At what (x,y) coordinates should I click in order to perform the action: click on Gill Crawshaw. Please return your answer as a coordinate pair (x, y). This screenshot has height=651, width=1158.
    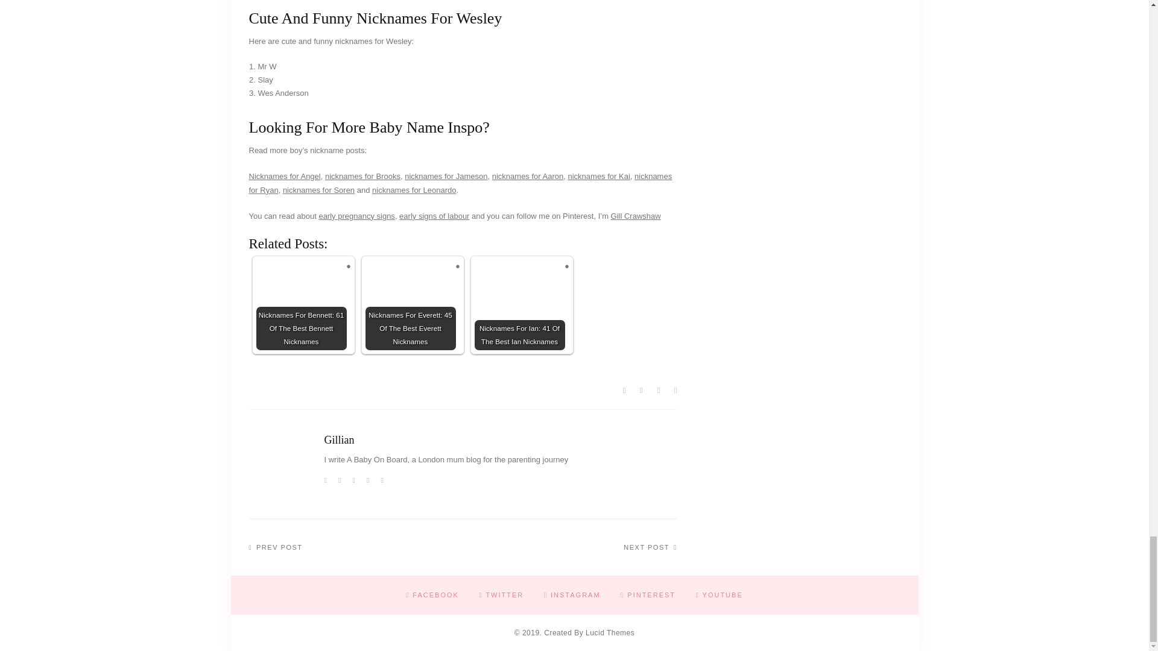
    Looking at the image, I should click on (636, 216).